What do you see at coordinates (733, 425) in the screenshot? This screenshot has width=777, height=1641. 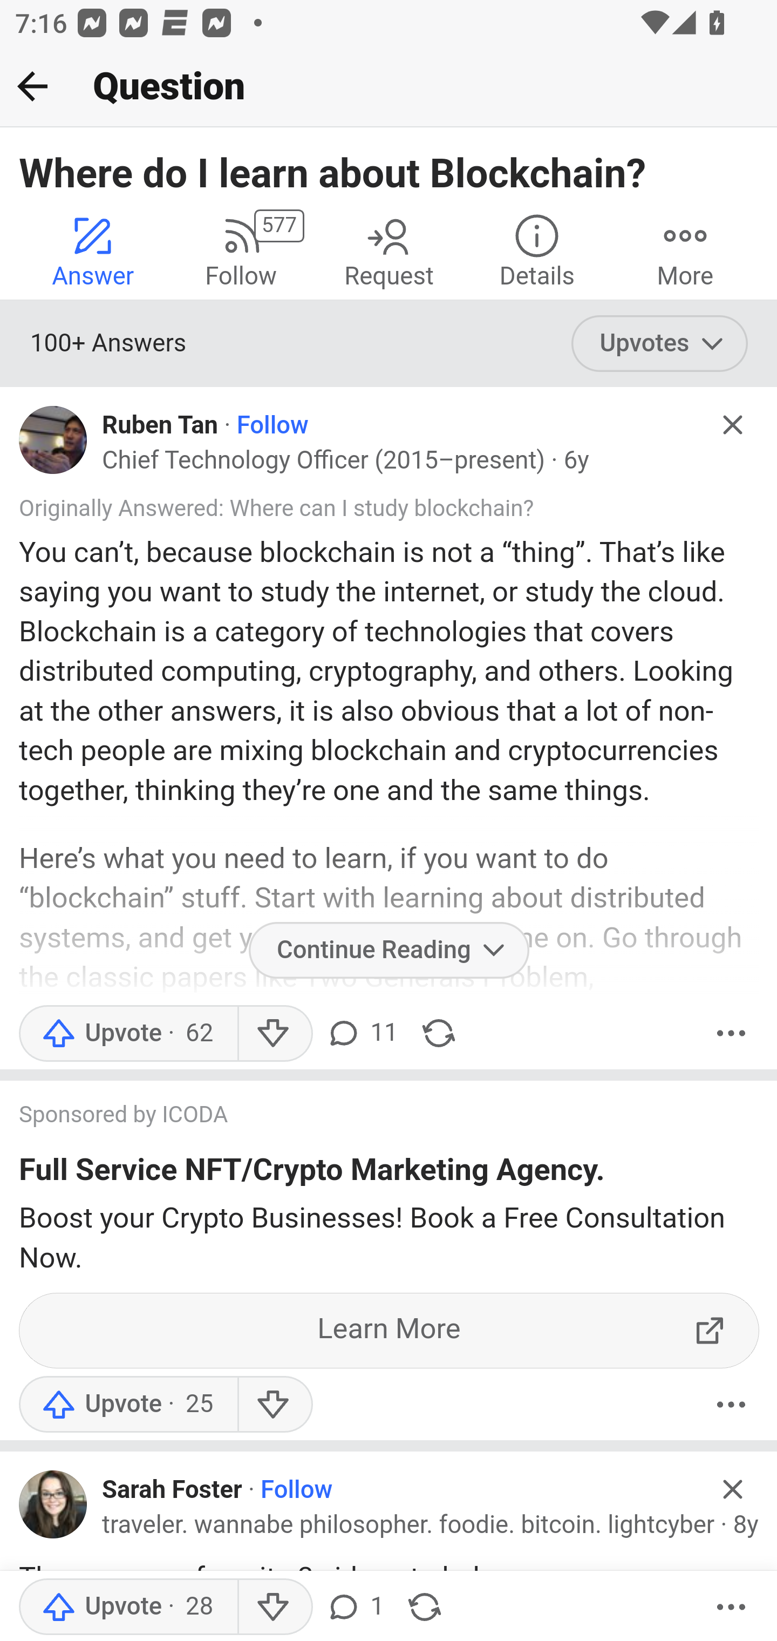 I see `Hide` at bounding box center [733, 425].